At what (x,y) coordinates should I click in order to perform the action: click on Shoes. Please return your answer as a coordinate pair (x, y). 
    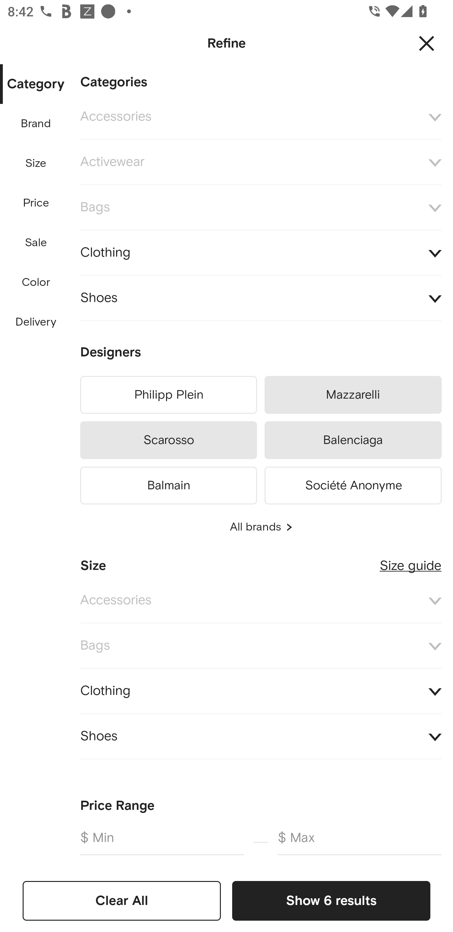
    Looking at the image, I should click on (261, 737).